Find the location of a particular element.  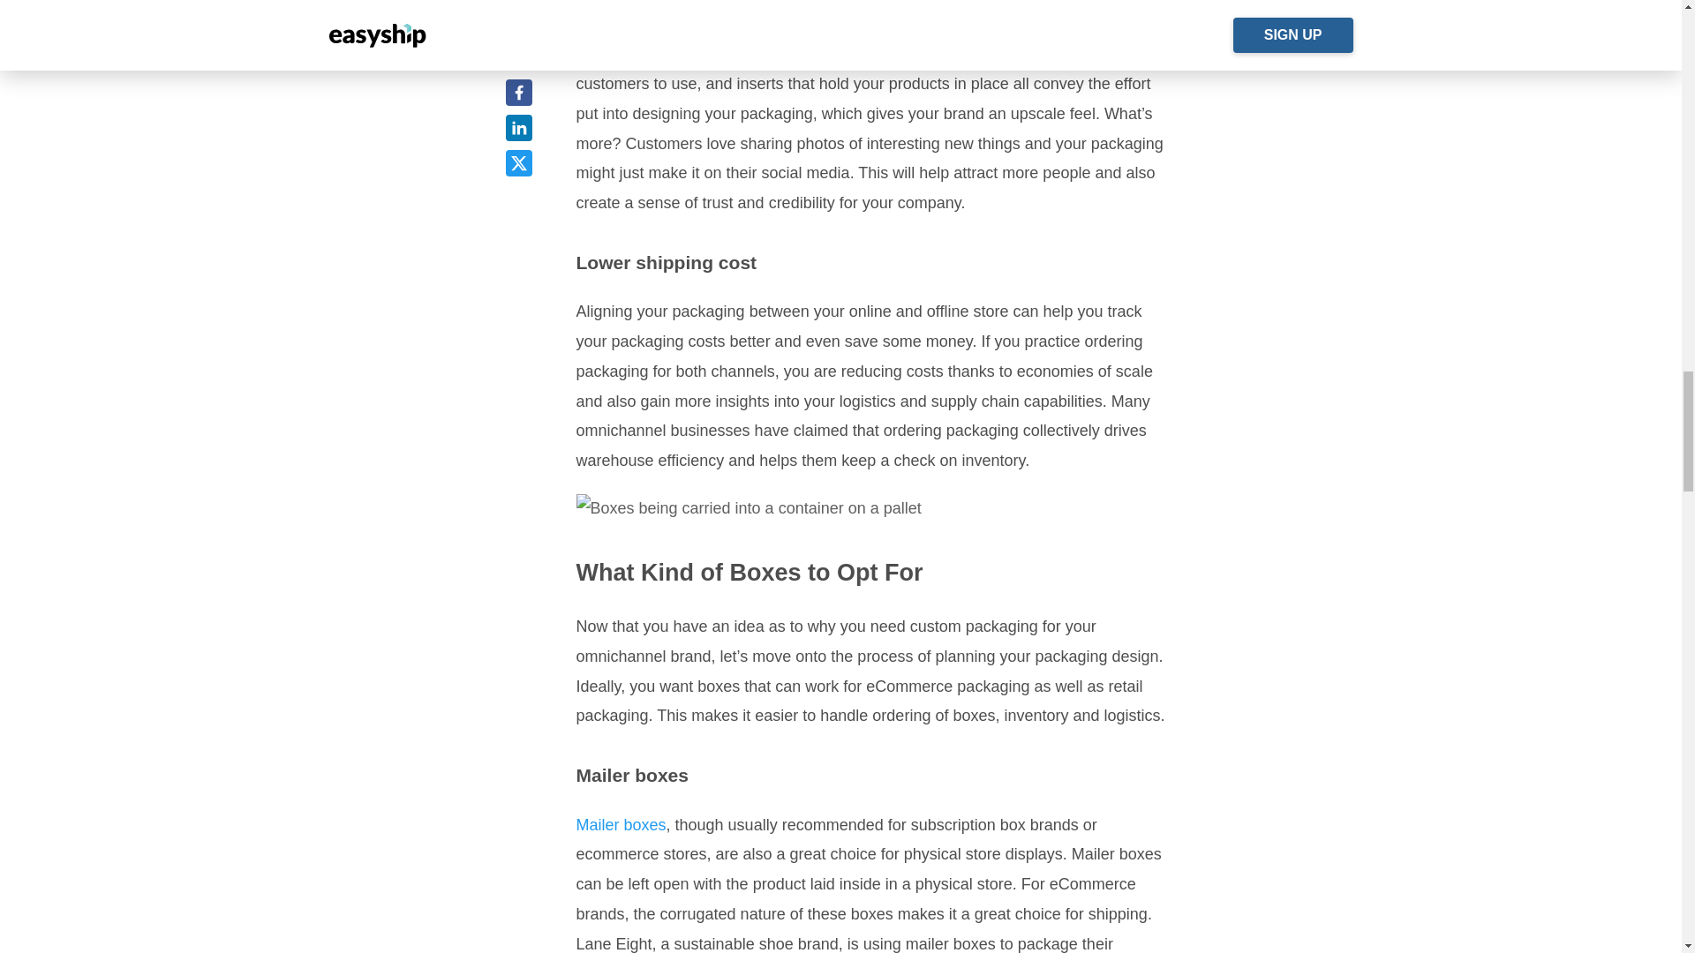

Mailer boxes is located at coordinates (621, 824).